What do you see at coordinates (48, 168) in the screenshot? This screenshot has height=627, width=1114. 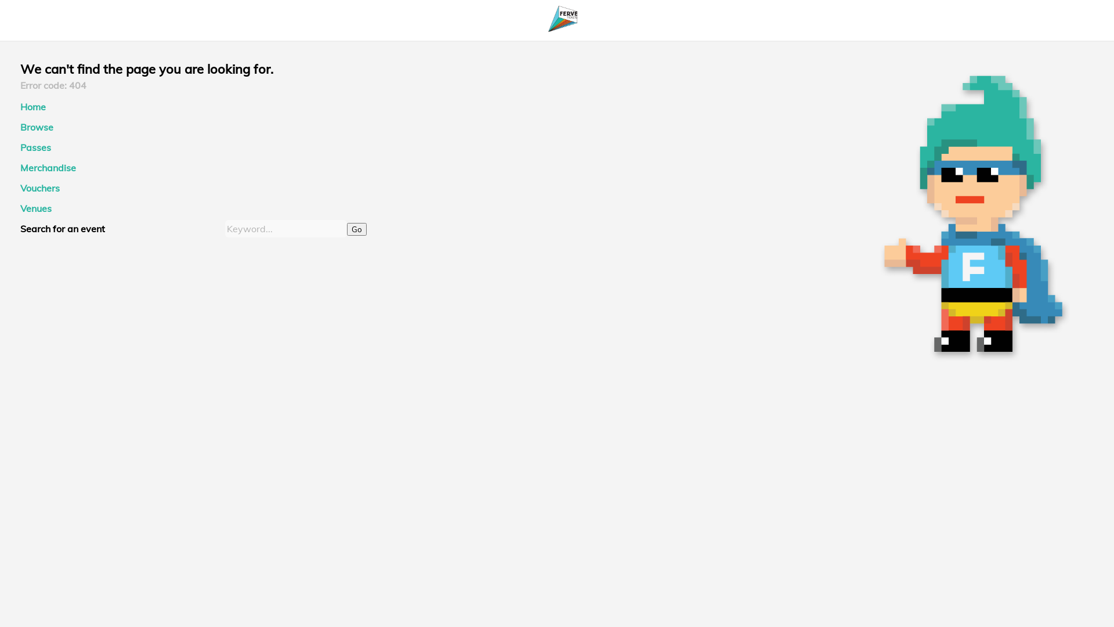 I see `Merchandise` at bounding box center [48, 168].